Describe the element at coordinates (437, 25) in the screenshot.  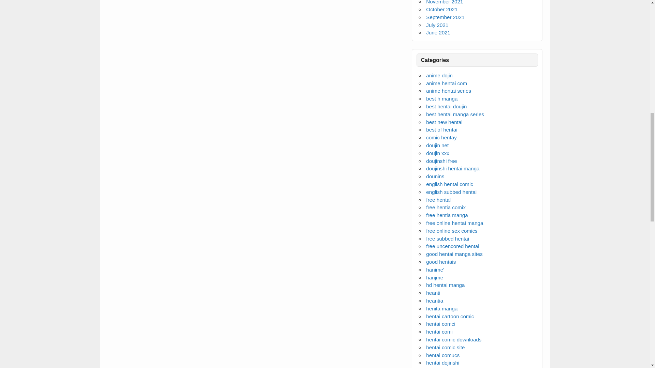
I see `July 2021` at that location.